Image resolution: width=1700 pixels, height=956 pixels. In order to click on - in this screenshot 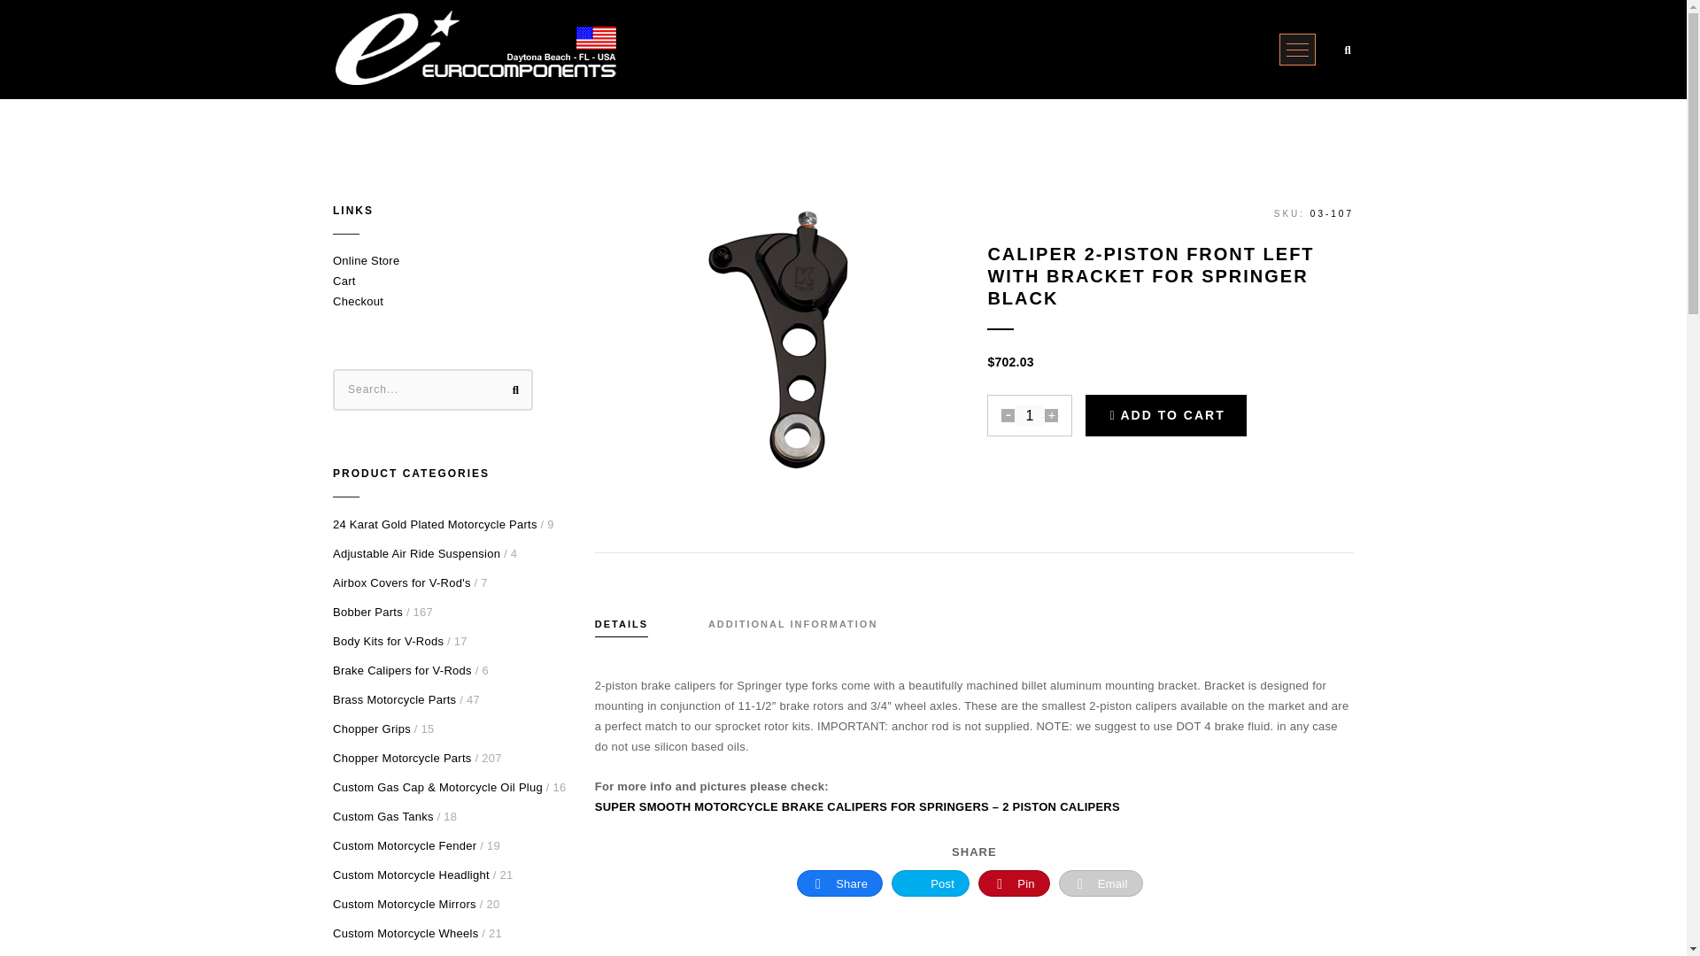, I will do `click(1008, 416)`.